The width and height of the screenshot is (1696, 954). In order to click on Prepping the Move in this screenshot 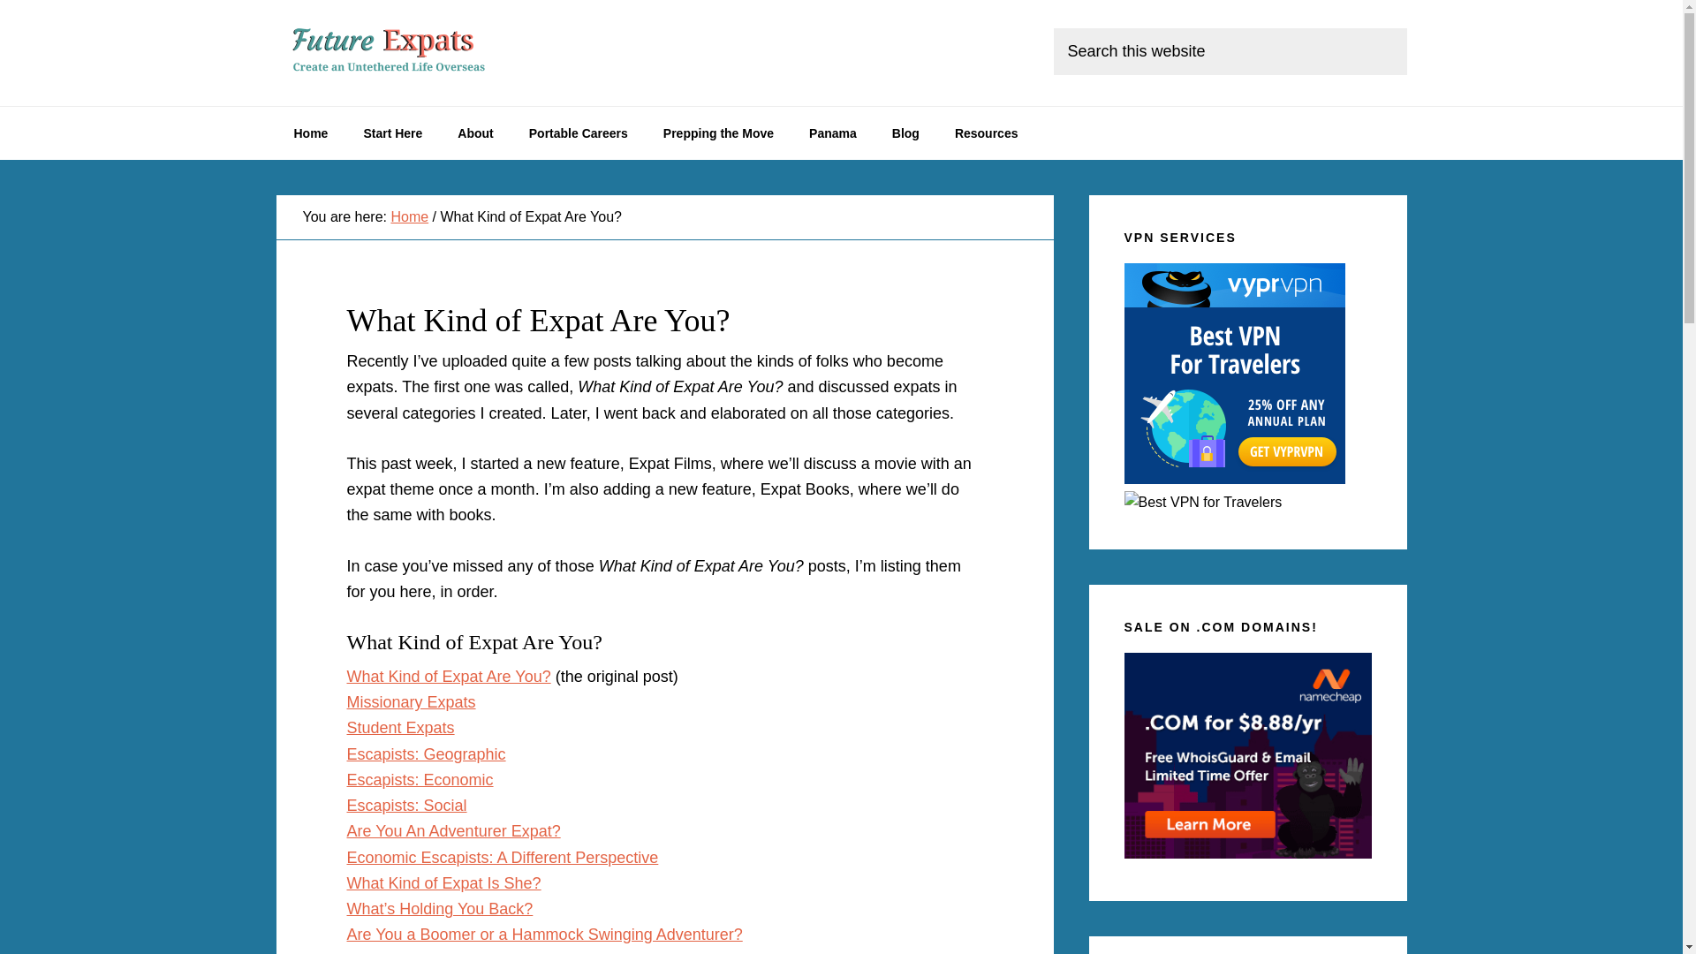, I will do `click(719, 132)`.